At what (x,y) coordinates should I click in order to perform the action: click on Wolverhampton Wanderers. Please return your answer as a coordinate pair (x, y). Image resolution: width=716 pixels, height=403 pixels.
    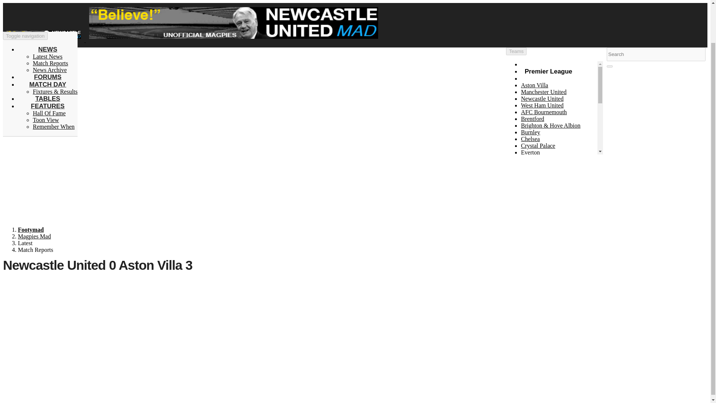
    Looking at the image, I should click on (553, 199).